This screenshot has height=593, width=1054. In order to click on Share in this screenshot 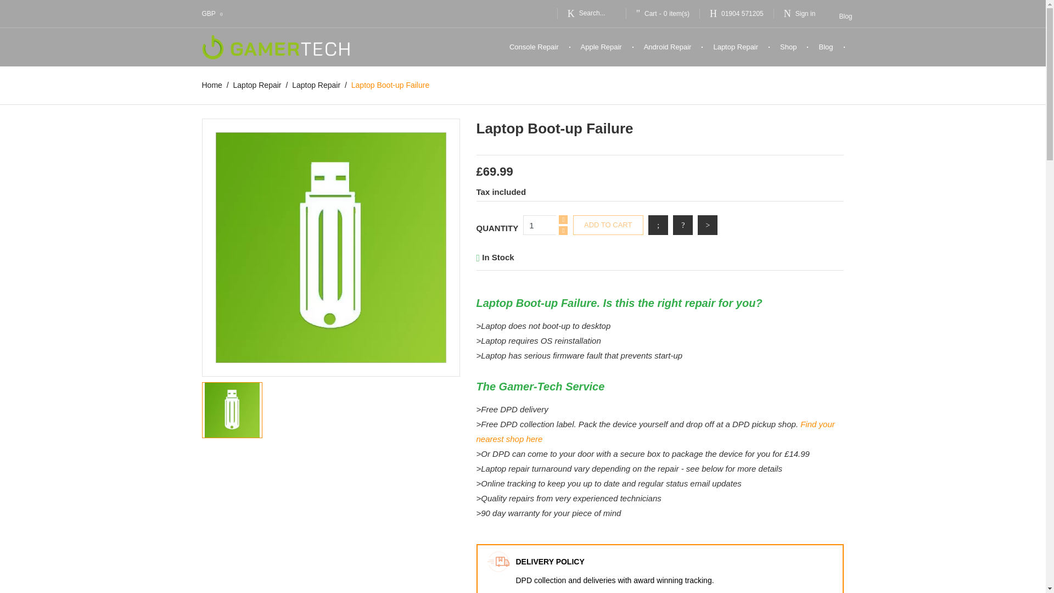, I will do `click(658, 225)`.